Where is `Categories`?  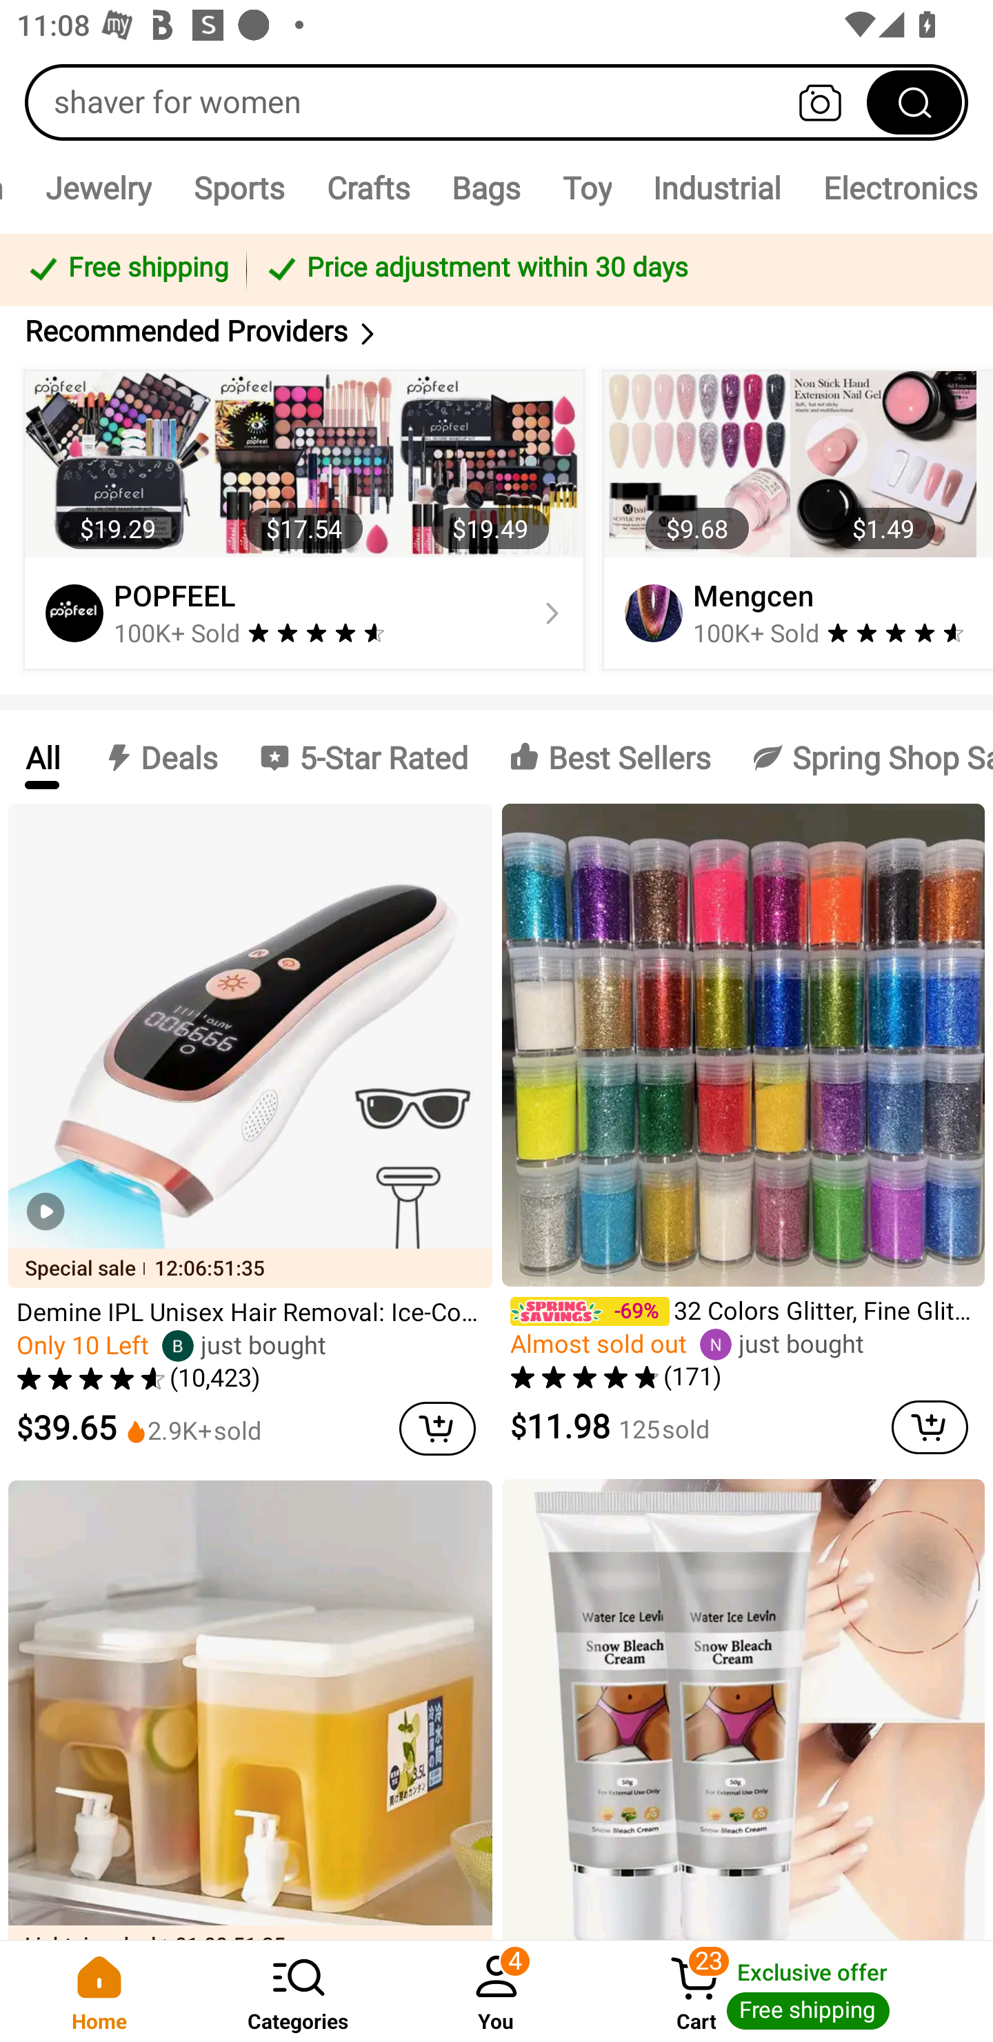 Categories is located at coordinates (298, 1991).